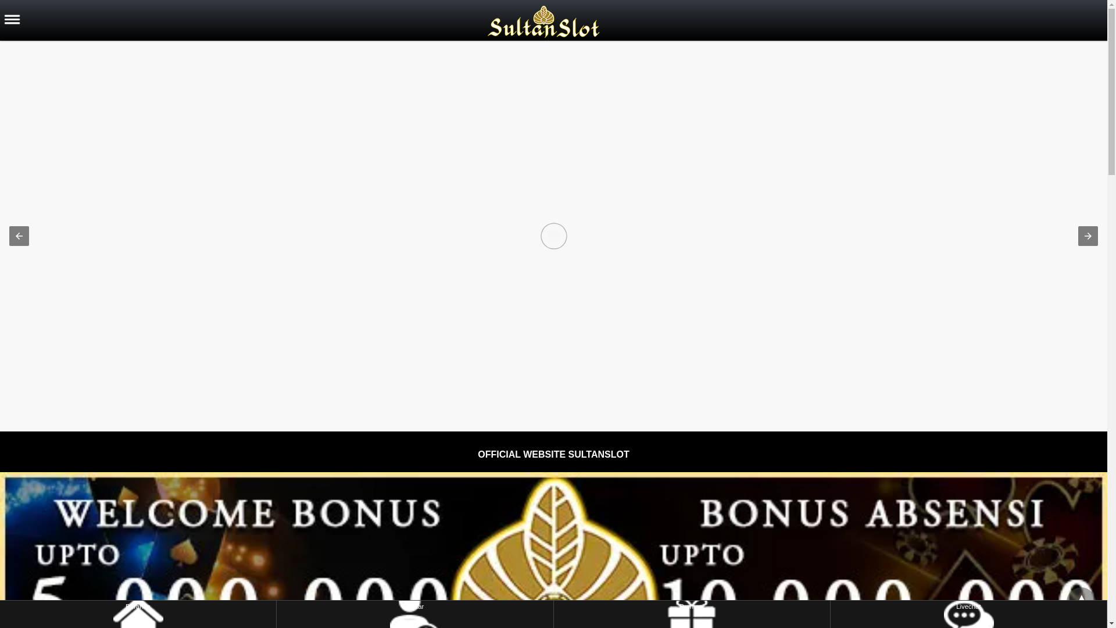 The height and width of the screenshot is (628, 1116). What do you see at coordinates (414, 614) in the screenshot?
I see `Daftar` at bounding box center [414, 614].